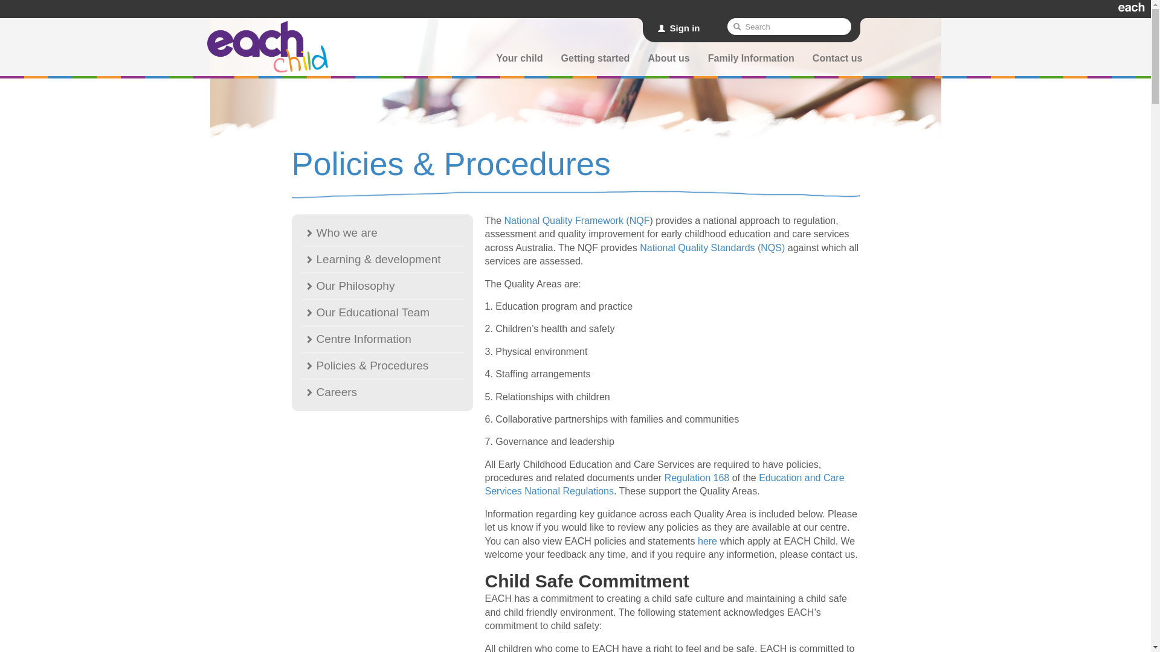  I want to click on Our Philosophy, so click(382, 286).